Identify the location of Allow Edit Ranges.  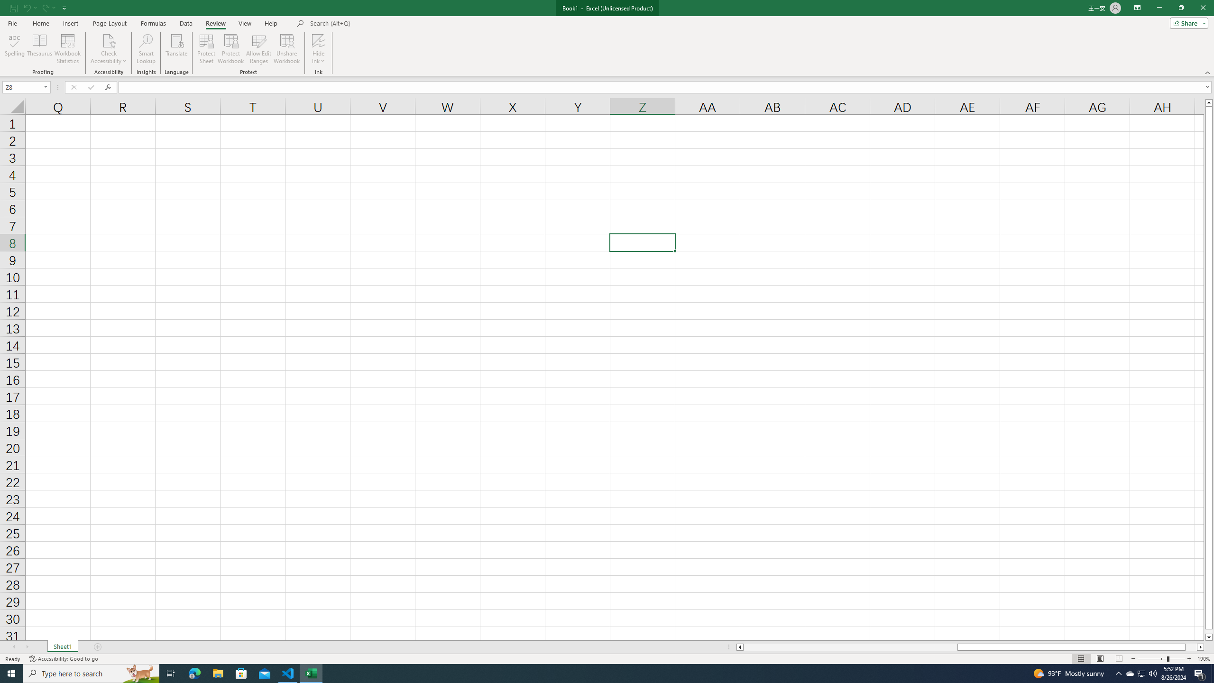
(259, 49).